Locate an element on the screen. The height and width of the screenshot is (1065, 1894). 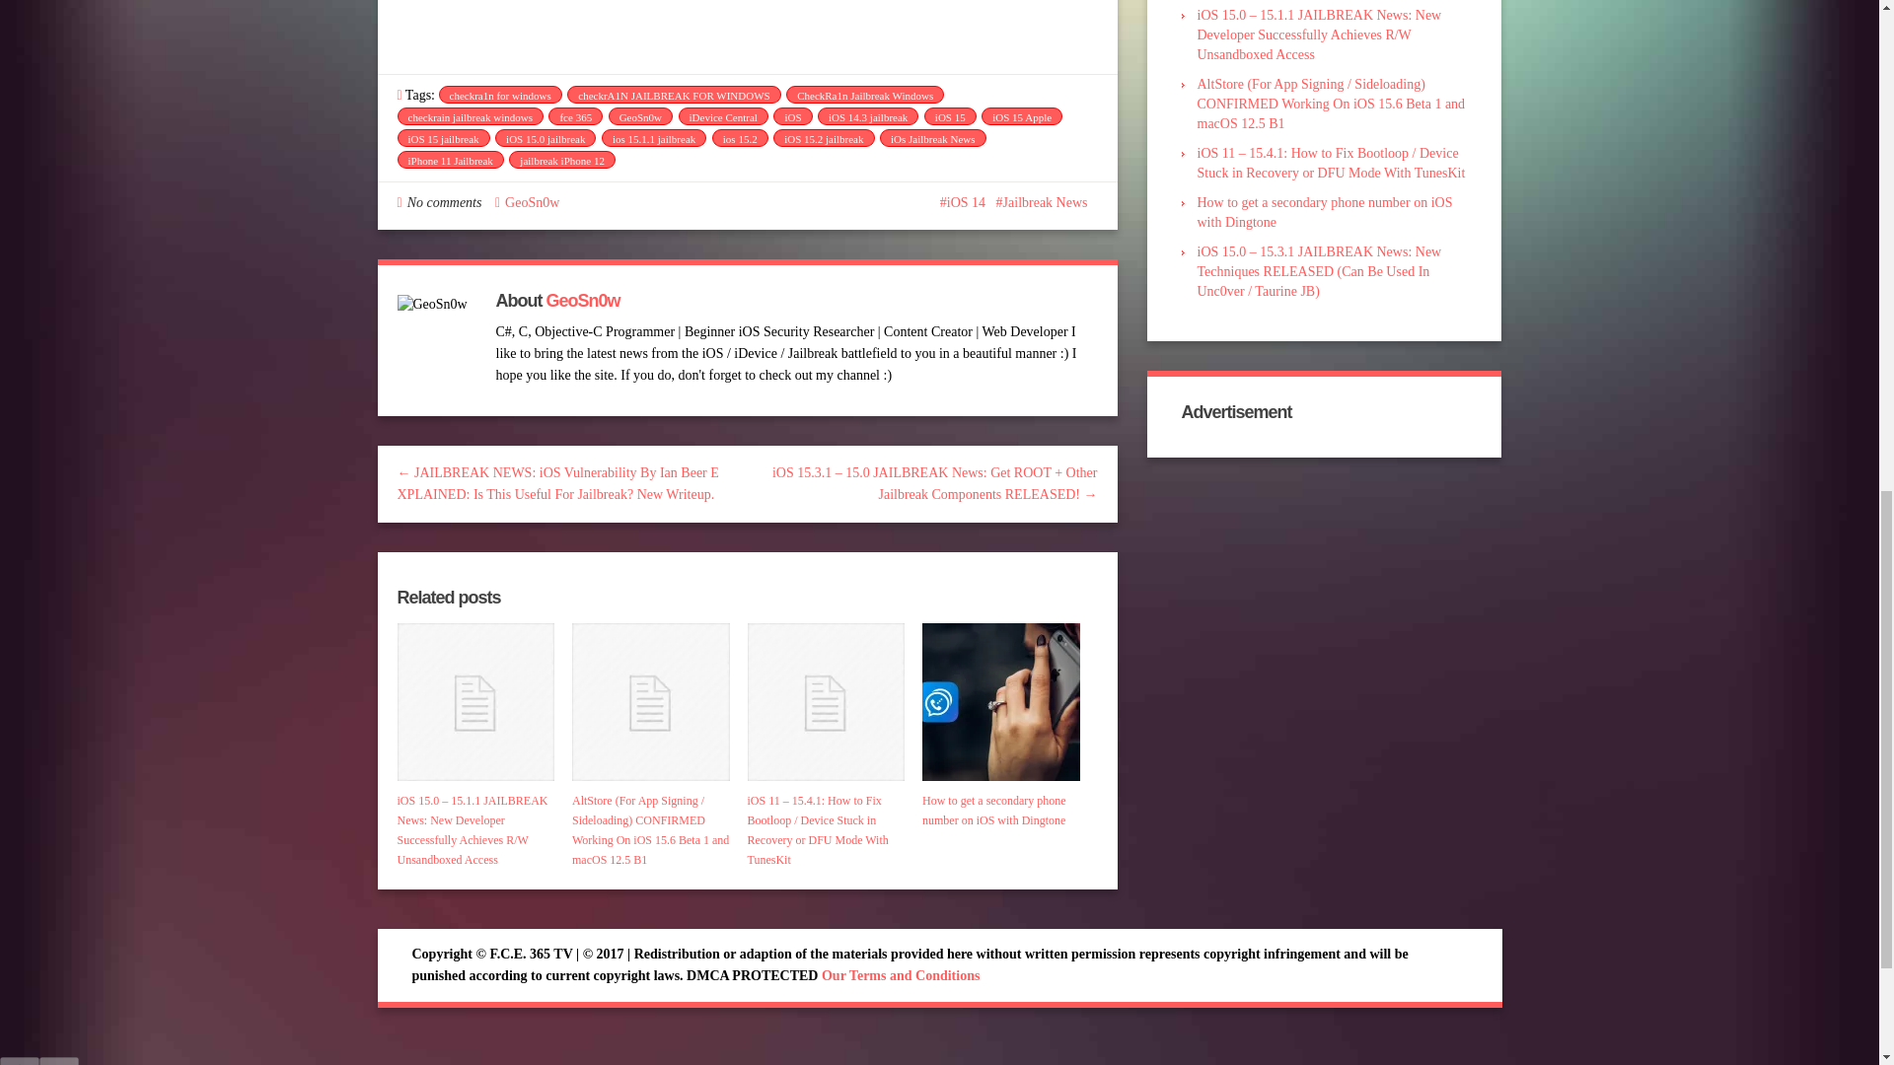
GeoSn0w is located at coordinates (532, 201).